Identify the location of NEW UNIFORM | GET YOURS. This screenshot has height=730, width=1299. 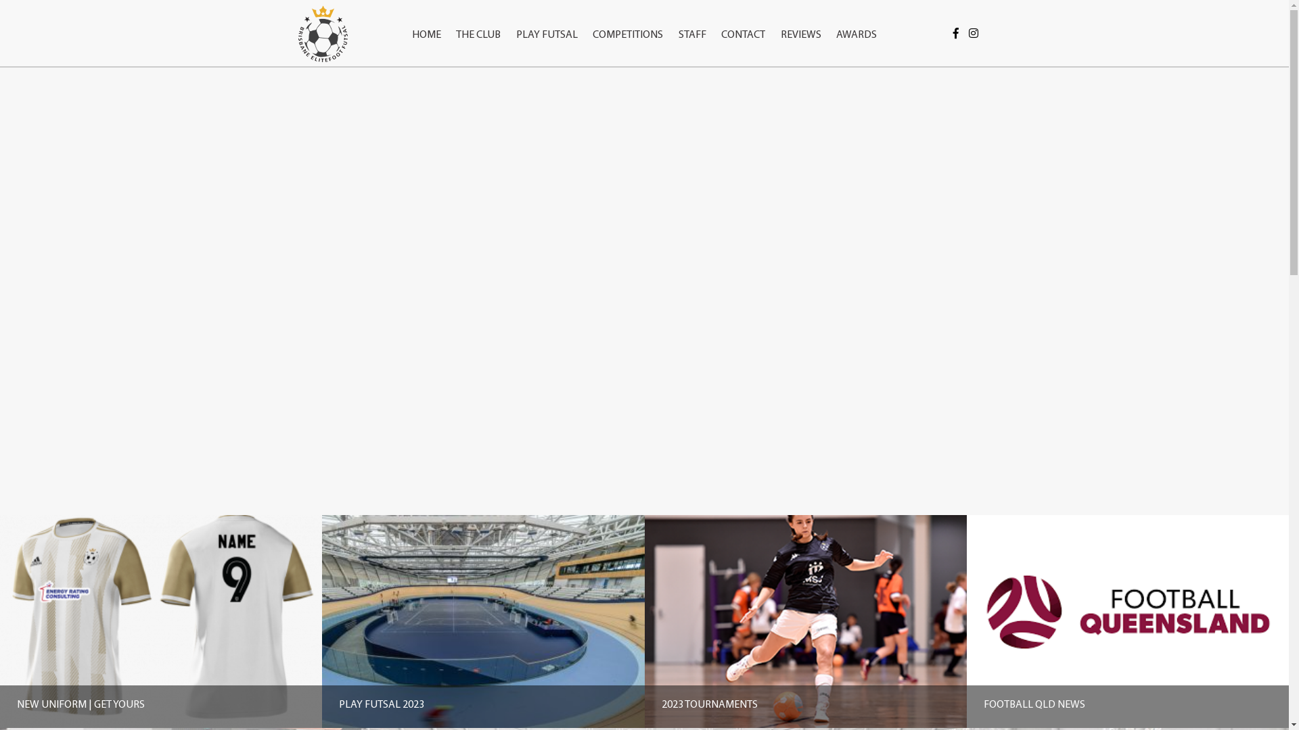
(161, 620).